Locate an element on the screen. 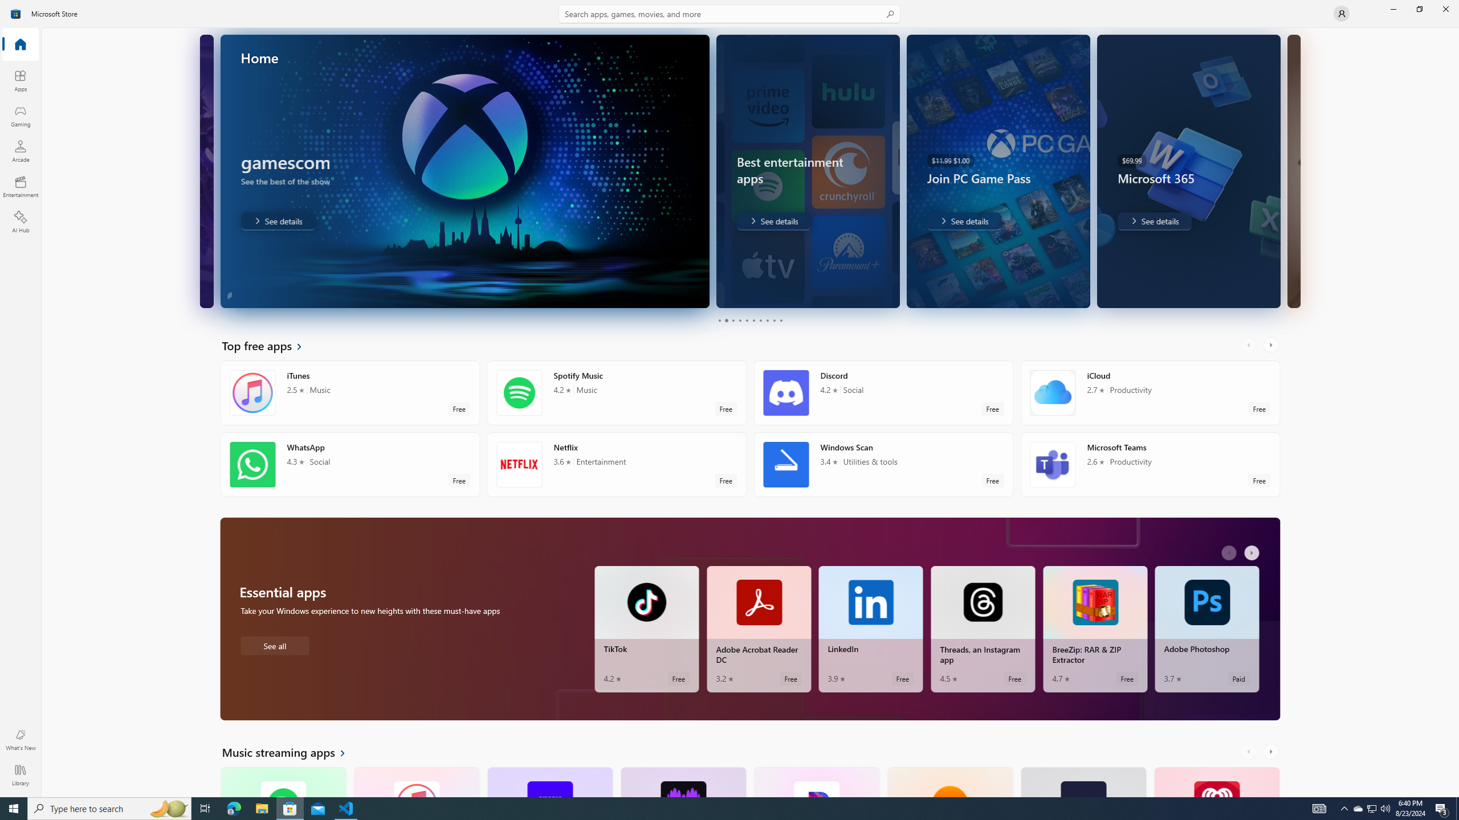 This screenshot has height=820, width=1459. Gaming is located at coordinates (21, 116).